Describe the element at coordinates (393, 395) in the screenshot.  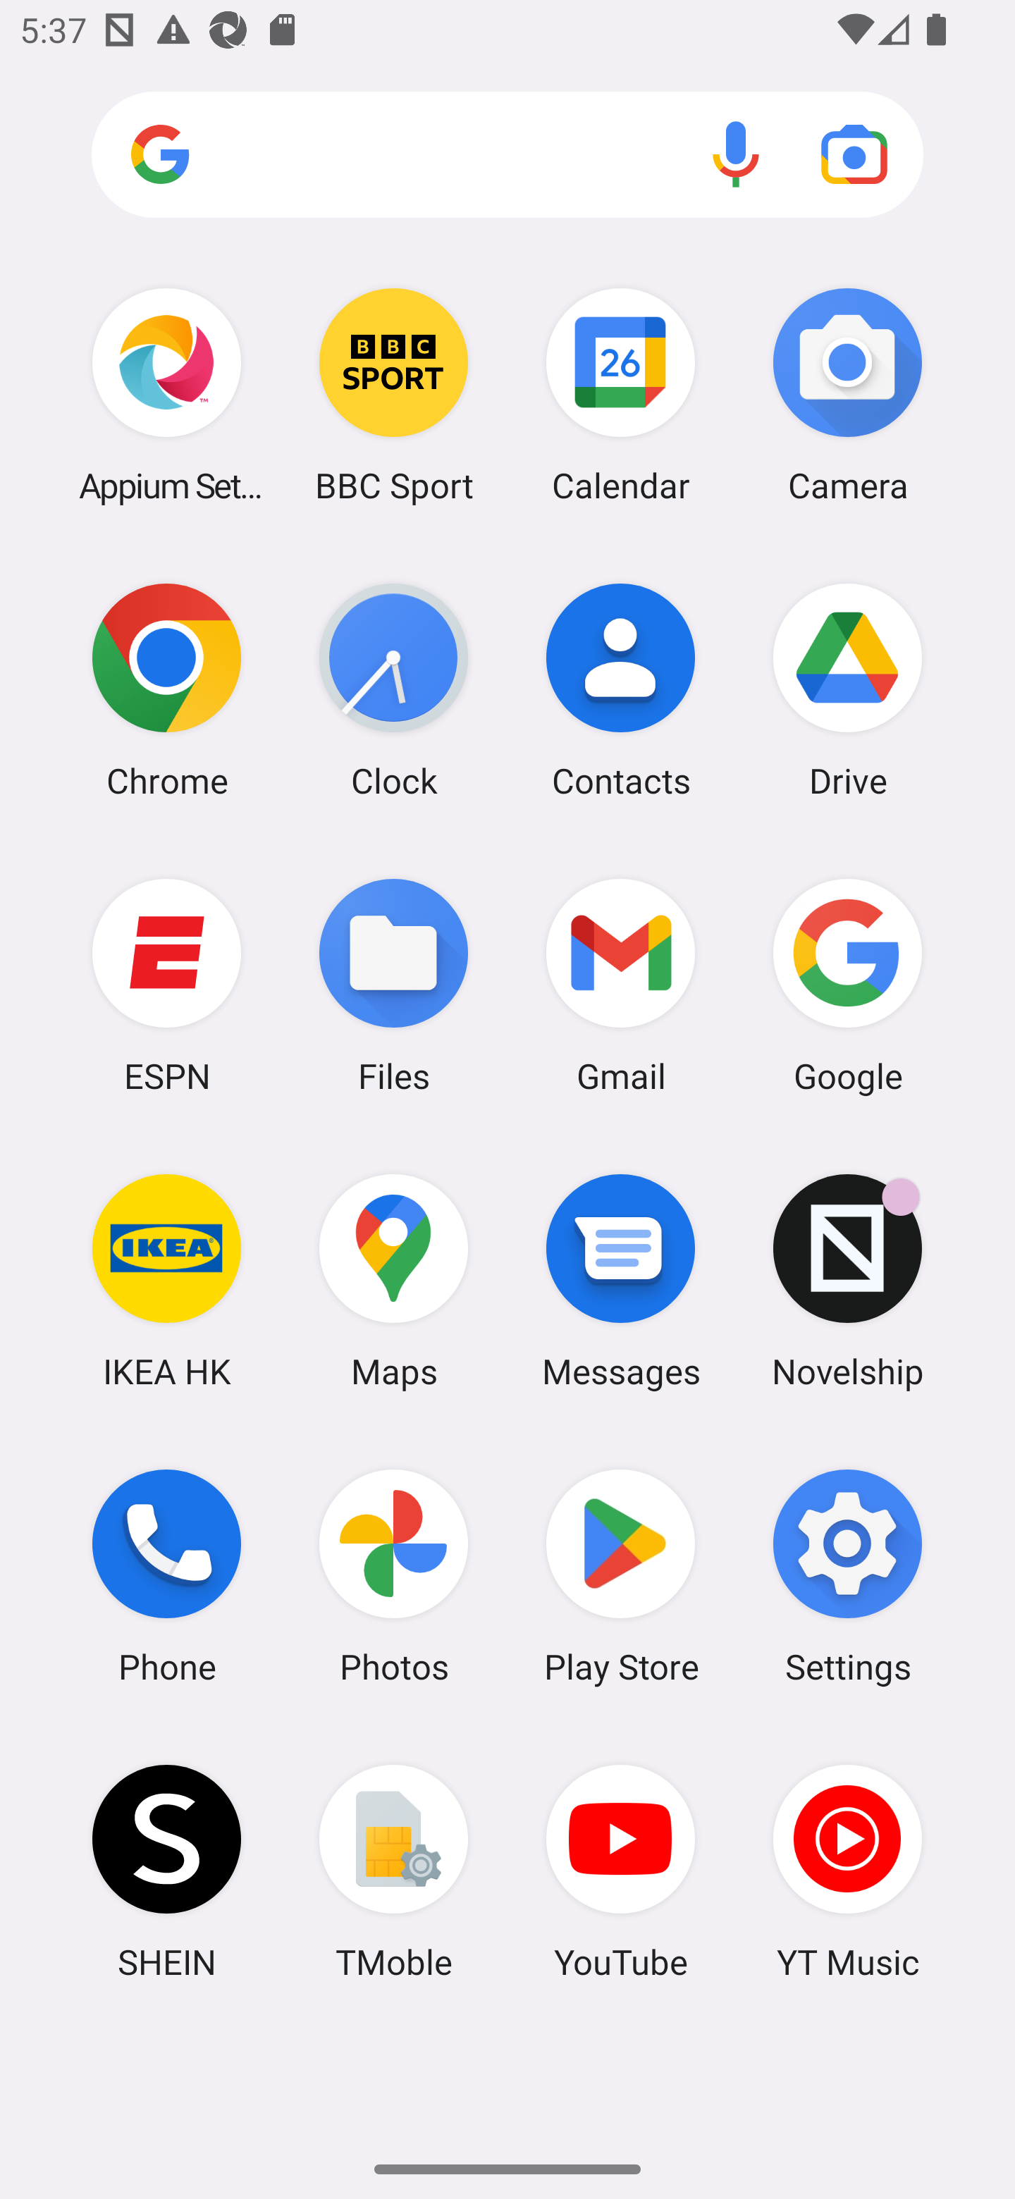
I see `BBC Sport` at that location.